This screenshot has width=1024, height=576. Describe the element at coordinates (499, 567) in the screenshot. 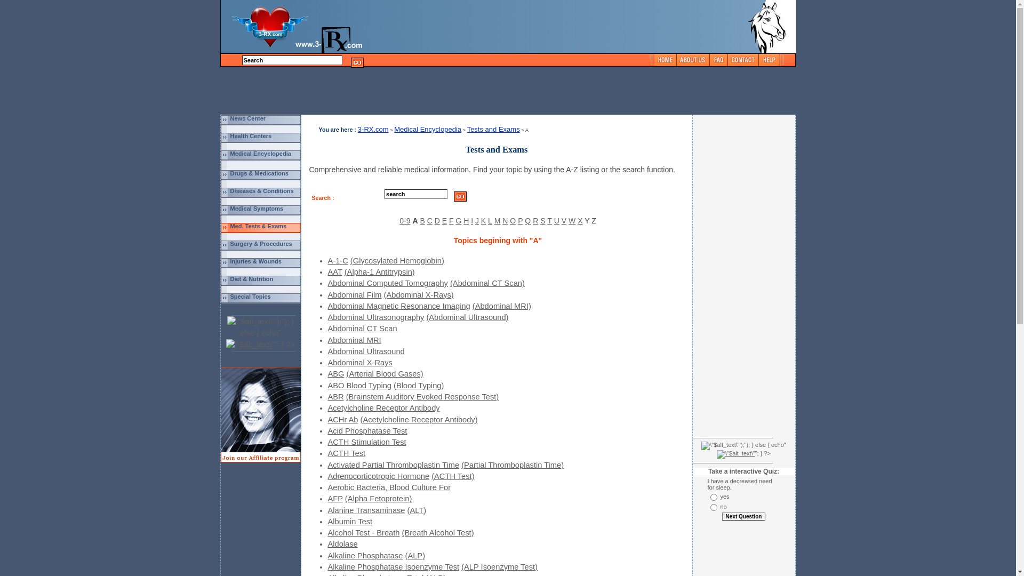

I see `(ALP Isoenzyme Test)` at that location.